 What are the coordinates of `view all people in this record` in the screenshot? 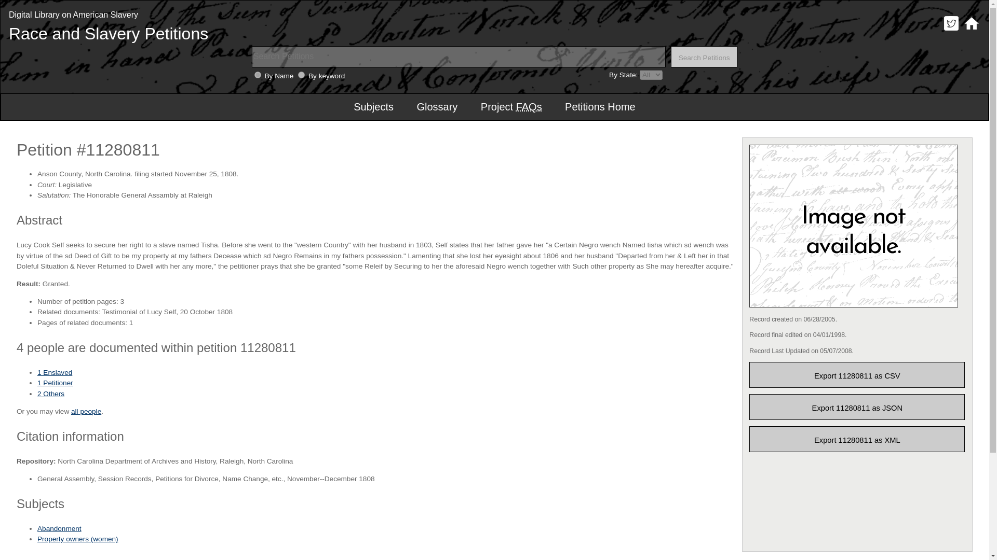 It's located at (86, 412).